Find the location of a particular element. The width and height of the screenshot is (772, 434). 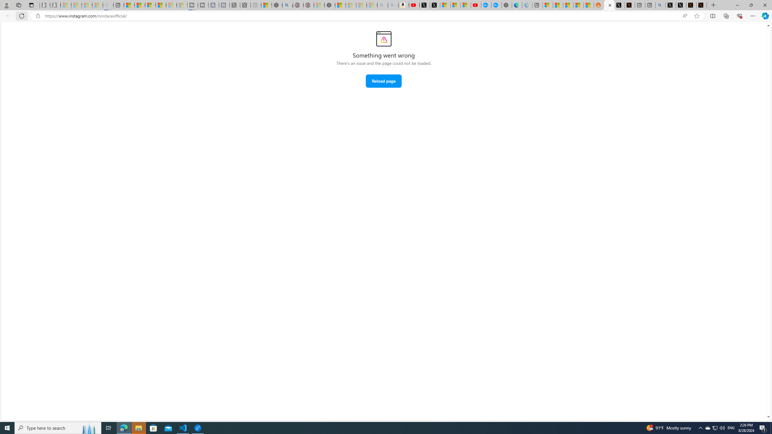

Opinion: Op-Ed and Commentary - USA TODAY is located at coordinates (486, 5).